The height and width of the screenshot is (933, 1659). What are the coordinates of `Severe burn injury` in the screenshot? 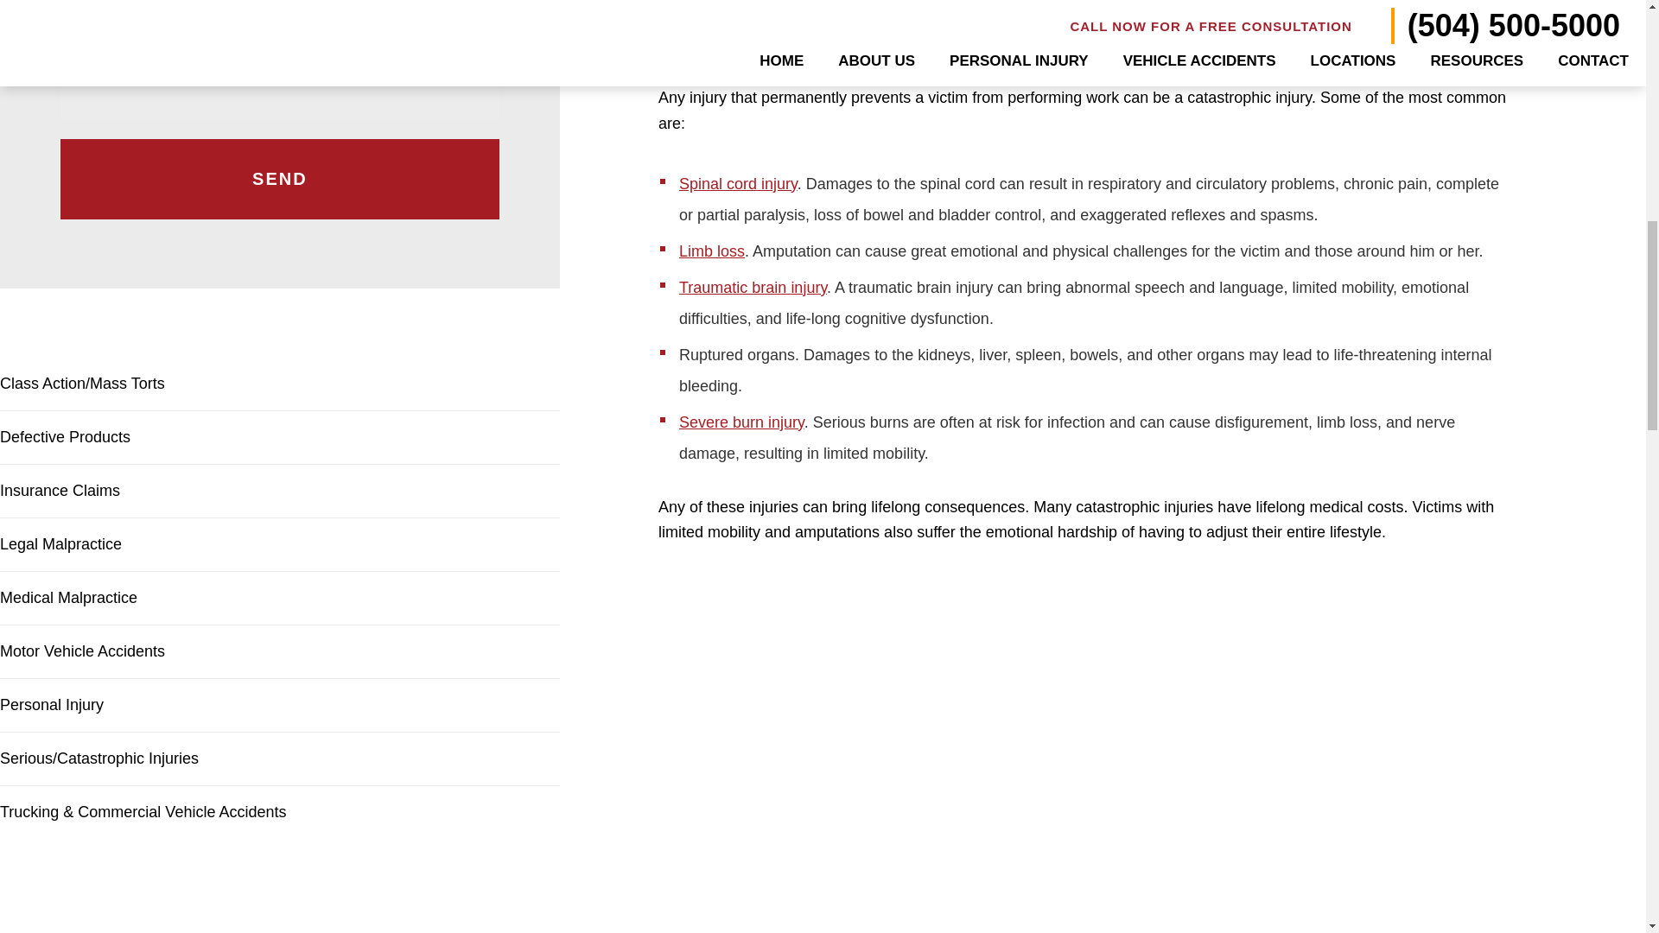 It's located at (741, 422).